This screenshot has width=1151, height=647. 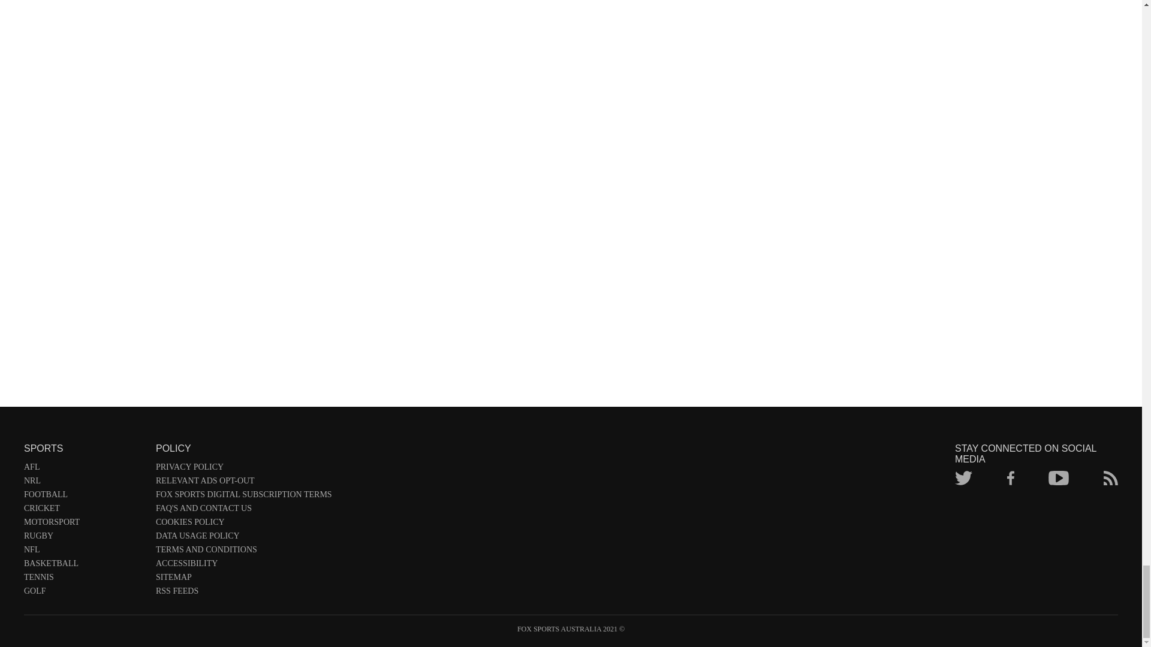 I want to click on SITEMAP, so click(x=243, y=579).